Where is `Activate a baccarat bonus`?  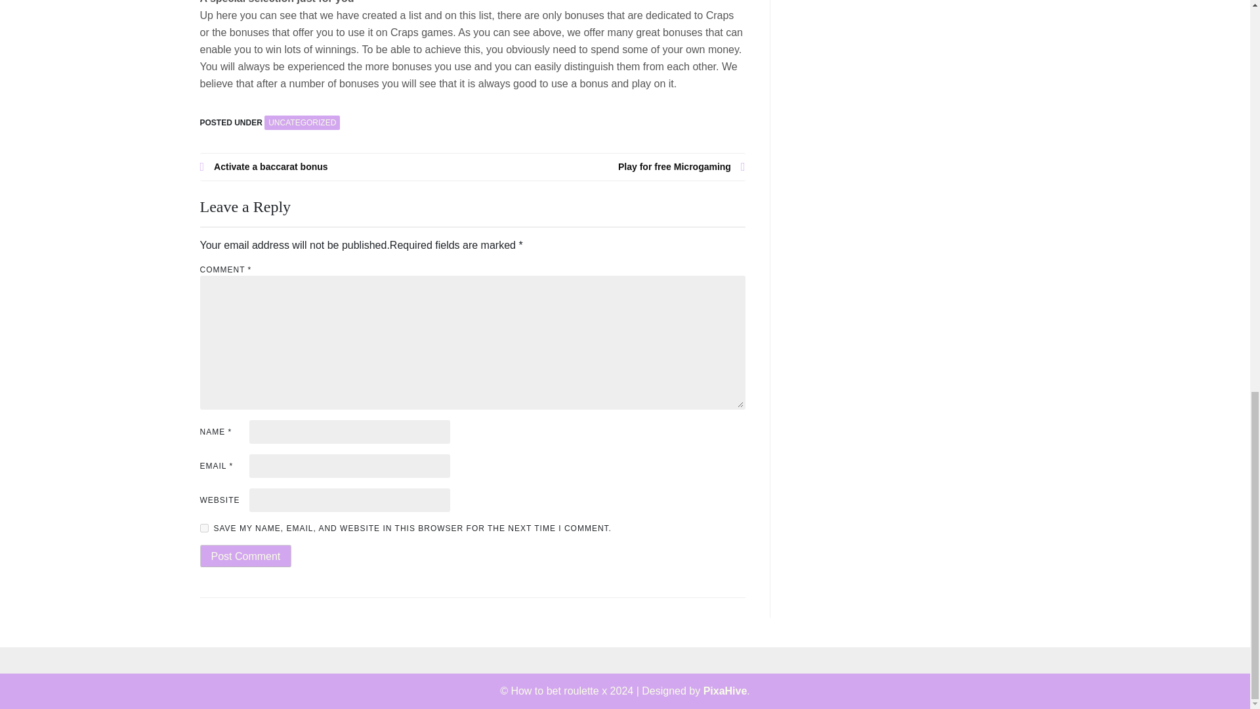
Activate a baccarat bonus is located at coordinates (336, 167).